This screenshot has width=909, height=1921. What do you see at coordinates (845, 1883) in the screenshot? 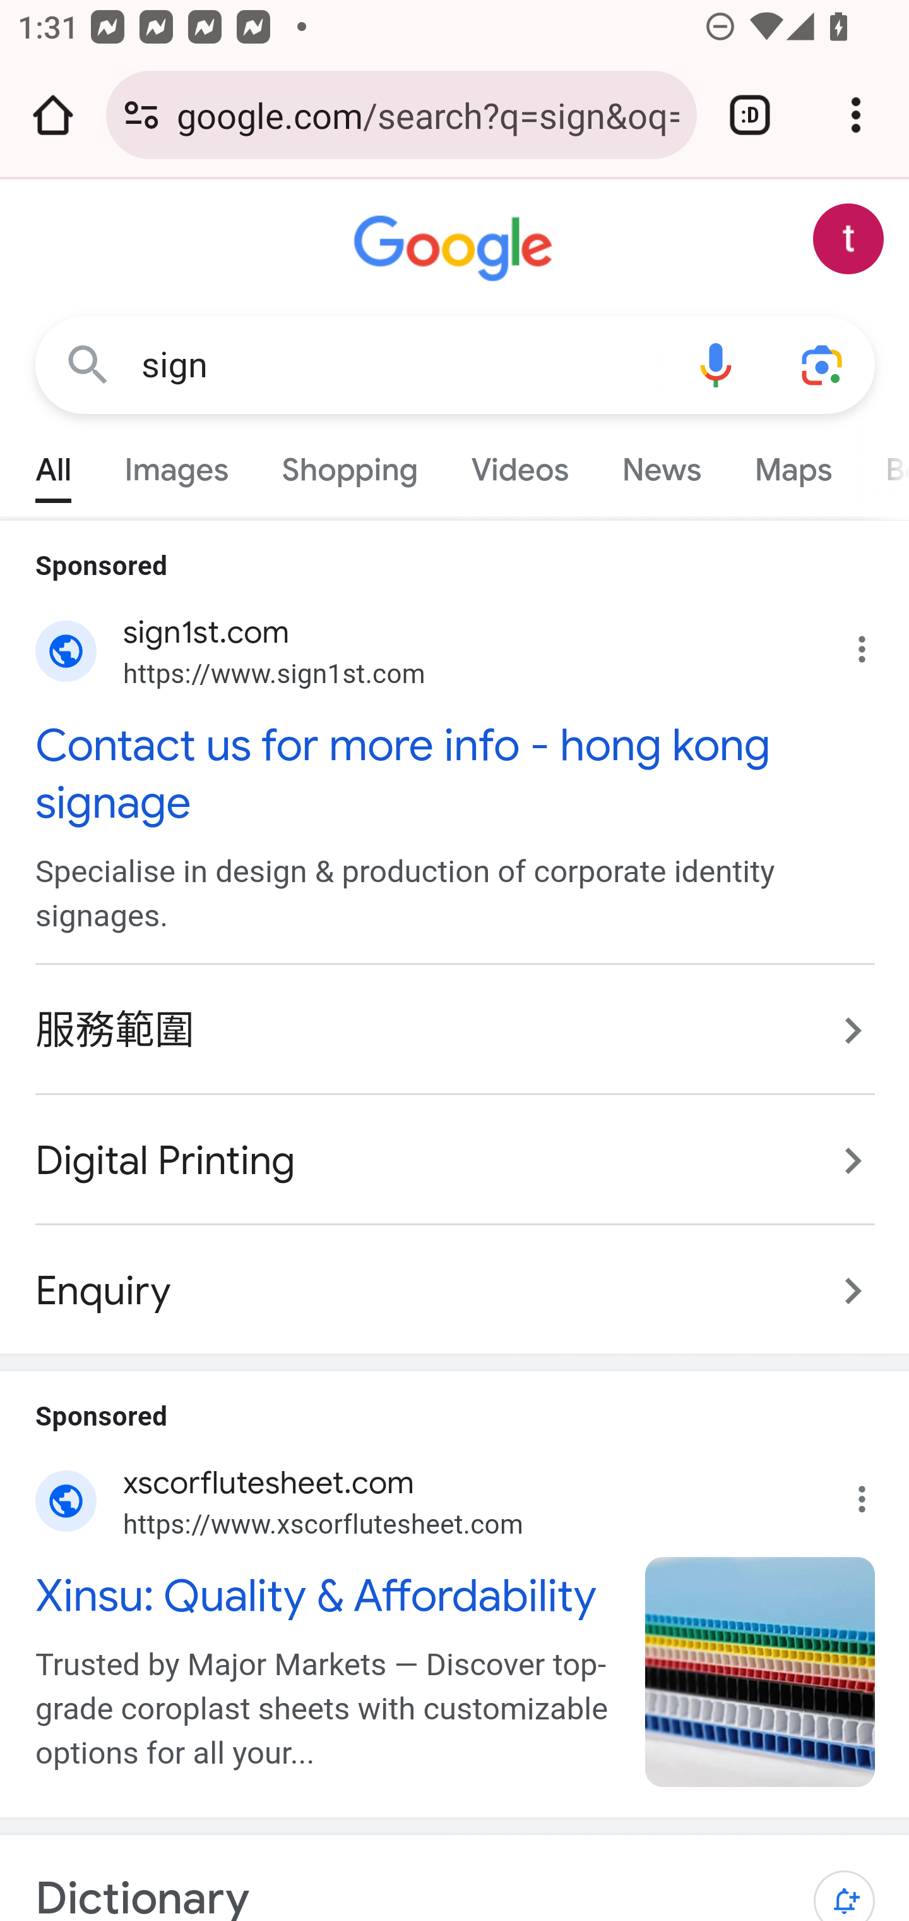
I see `Get notifications about Word of the day` at bounding box center [845, 1883].